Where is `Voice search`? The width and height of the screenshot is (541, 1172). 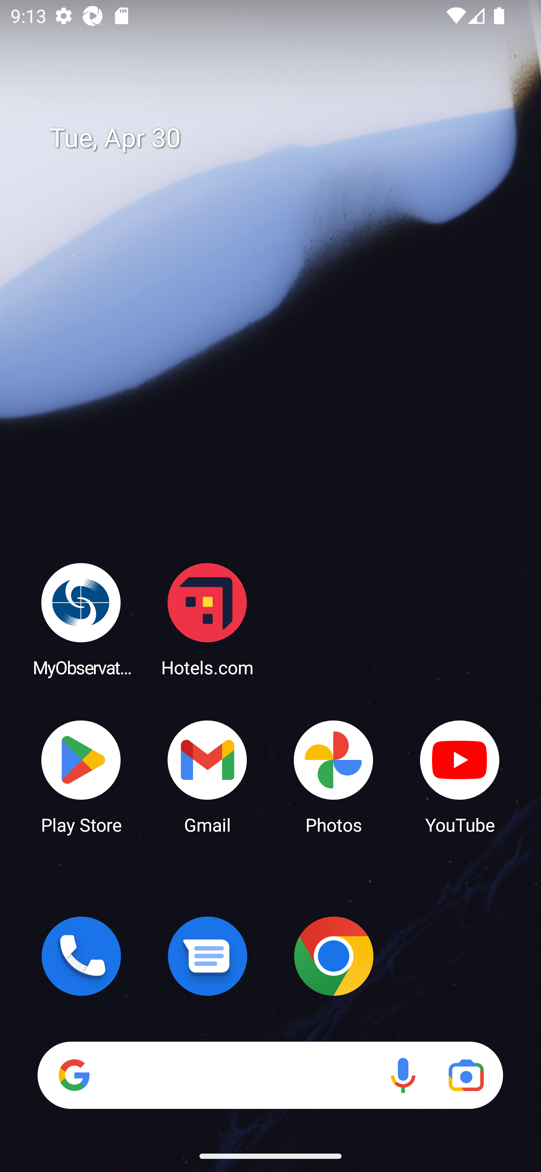
Voice search is located at coordinates (403, 1075).